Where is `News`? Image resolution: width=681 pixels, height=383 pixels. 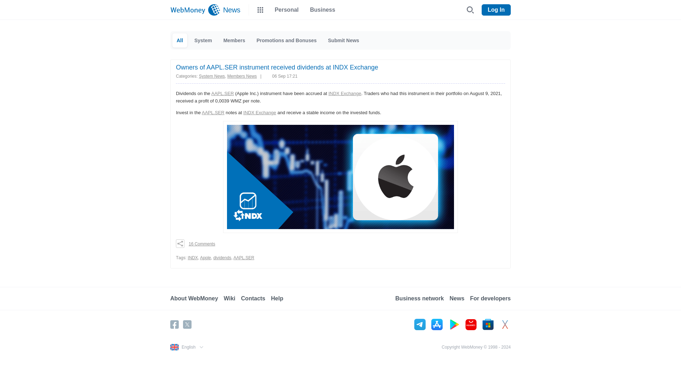 News is located at coordinates (230, 10).